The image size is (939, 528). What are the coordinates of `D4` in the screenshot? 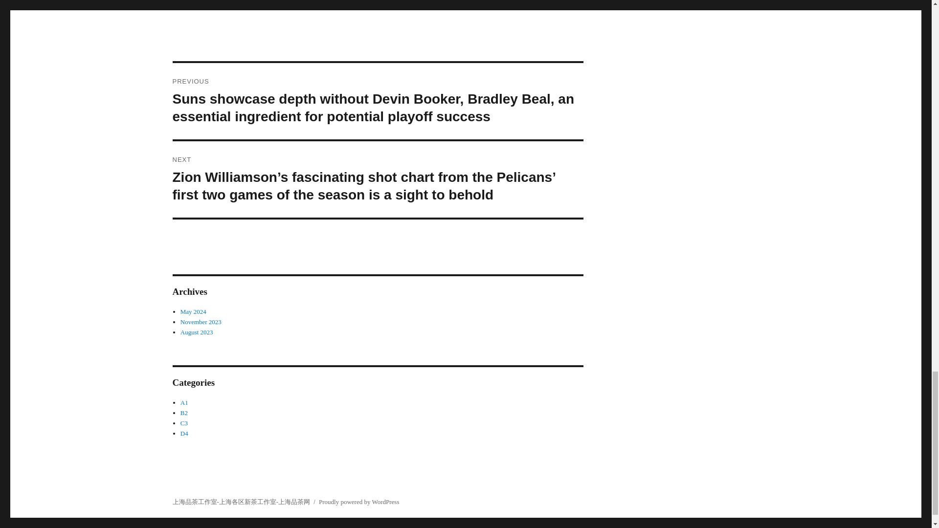 It's located at (184, 433).